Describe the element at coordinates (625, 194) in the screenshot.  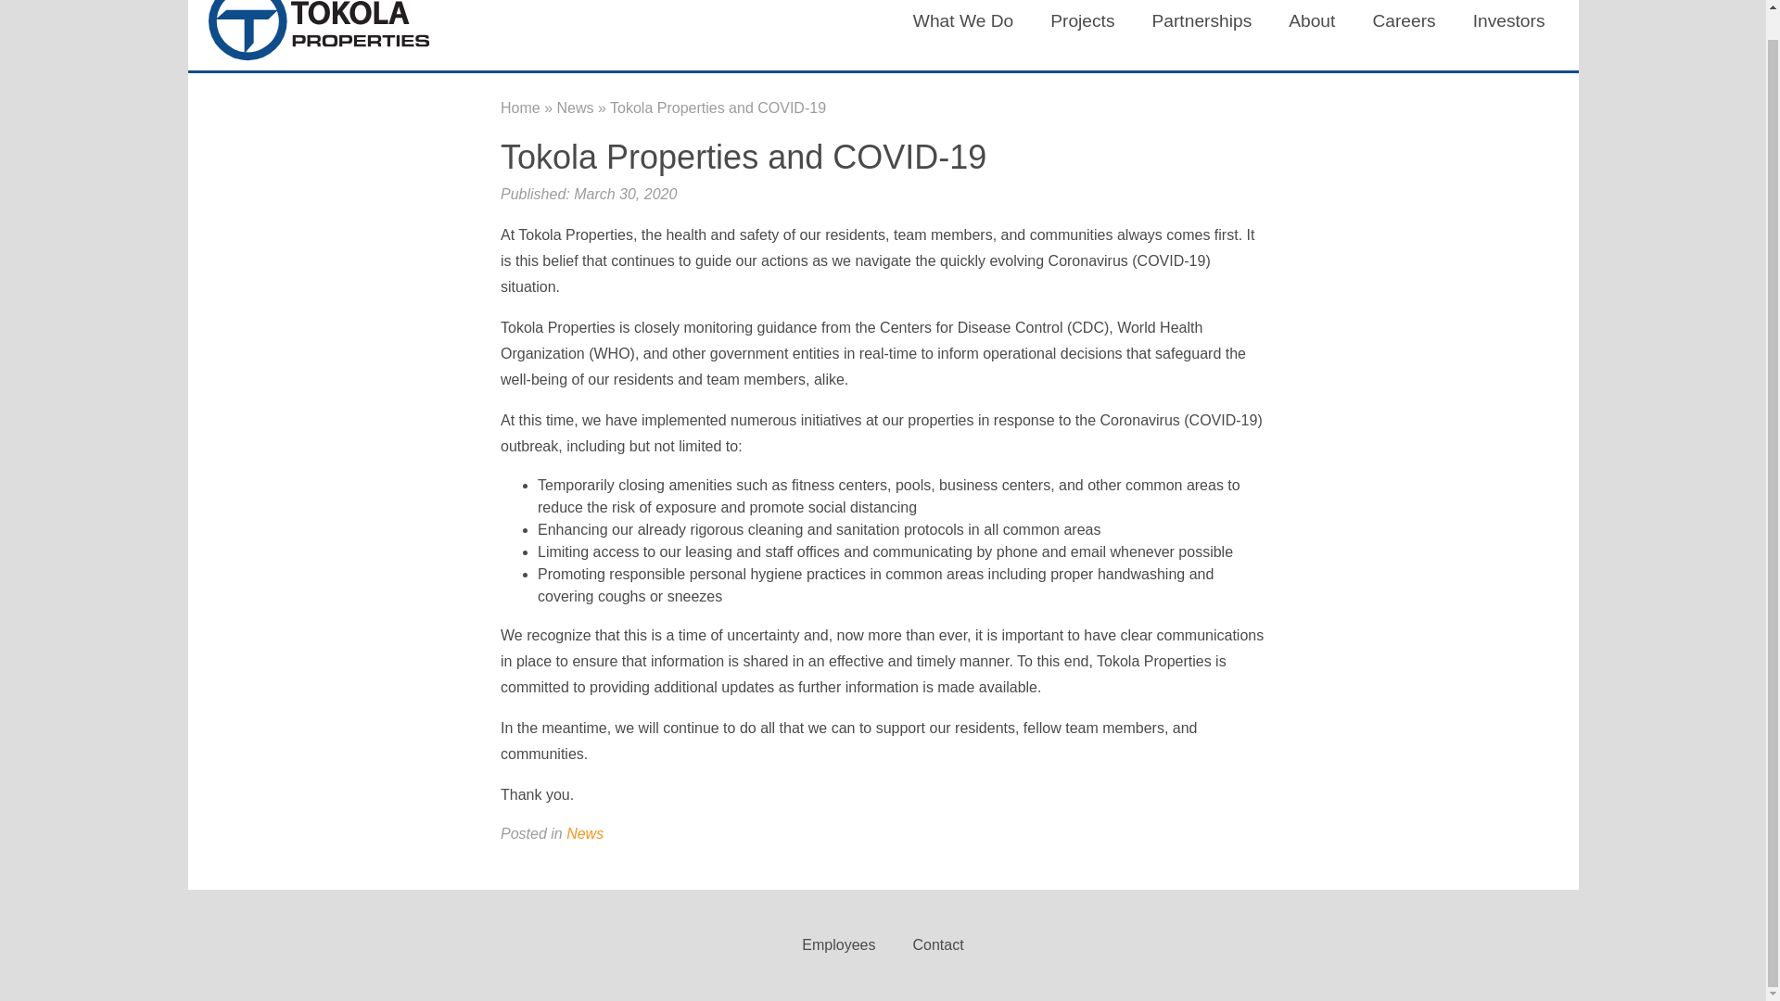
I see `March 30, 2020` at that location.